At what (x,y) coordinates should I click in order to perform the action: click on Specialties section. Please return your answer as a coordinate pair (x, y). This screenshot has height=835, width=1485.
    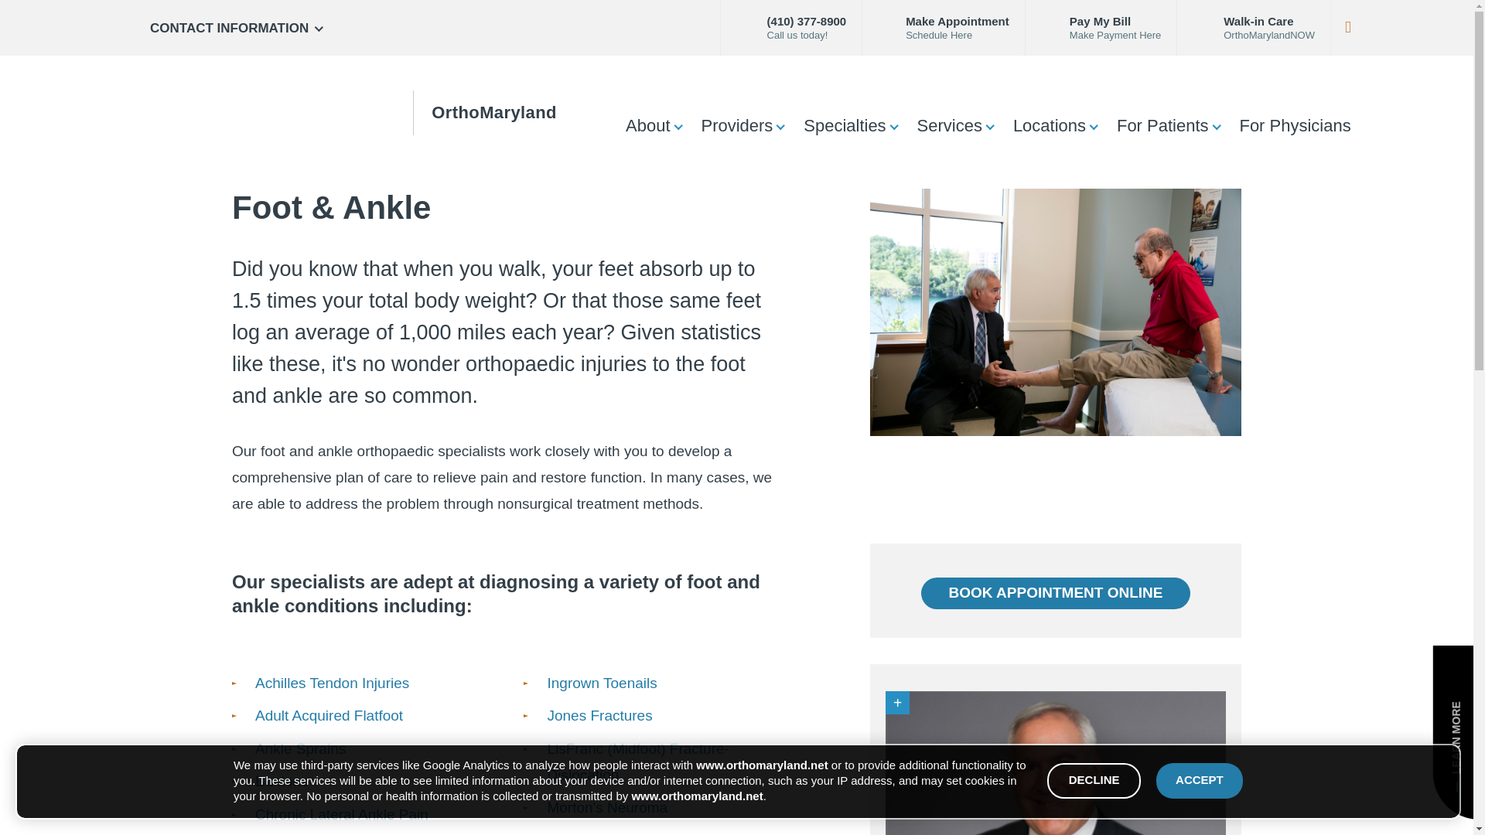
    Looking at the image, I should click on (893, 125).